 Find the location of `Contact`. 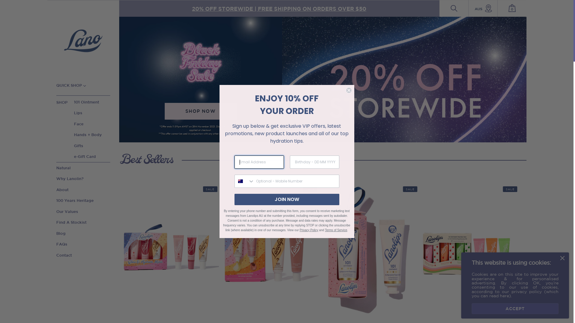

Contact is located at coordinates (64, 255).